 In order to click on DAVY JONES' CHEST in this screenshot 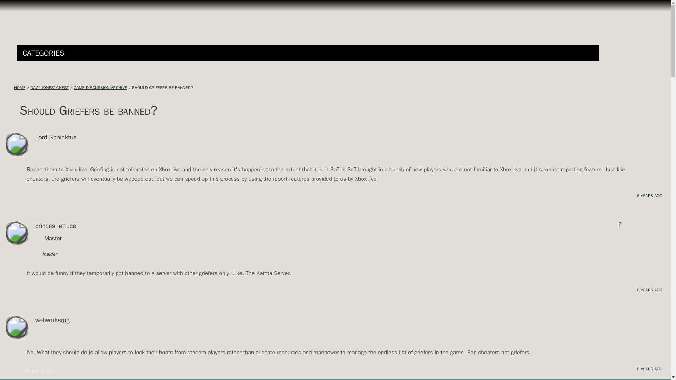, I will do `click(49, 87)`.